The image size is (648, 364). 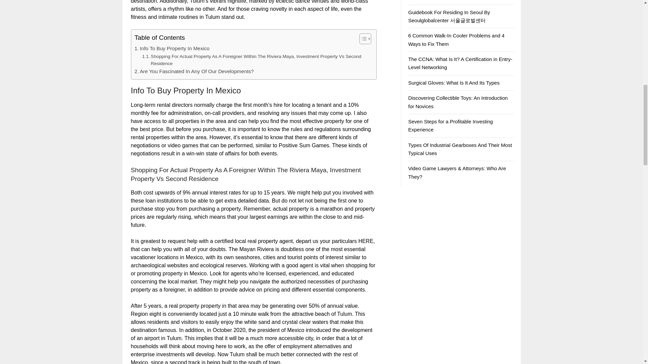 What do you see at coordinates (454, 82) in the screenshot?
I see `Surgical Gloves: What Is It And Its Types` at bounding box center [454, 82].